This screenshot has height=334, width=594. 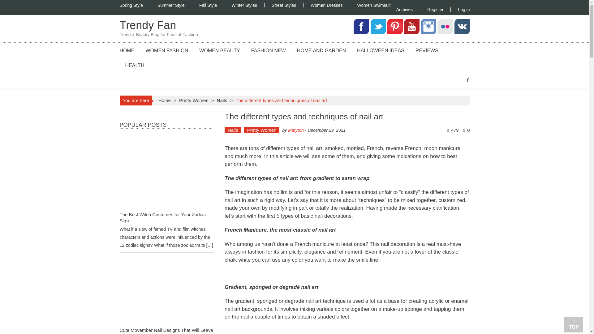 I want to click on WOMEN BEAUTY, so click(x=219, y=50).